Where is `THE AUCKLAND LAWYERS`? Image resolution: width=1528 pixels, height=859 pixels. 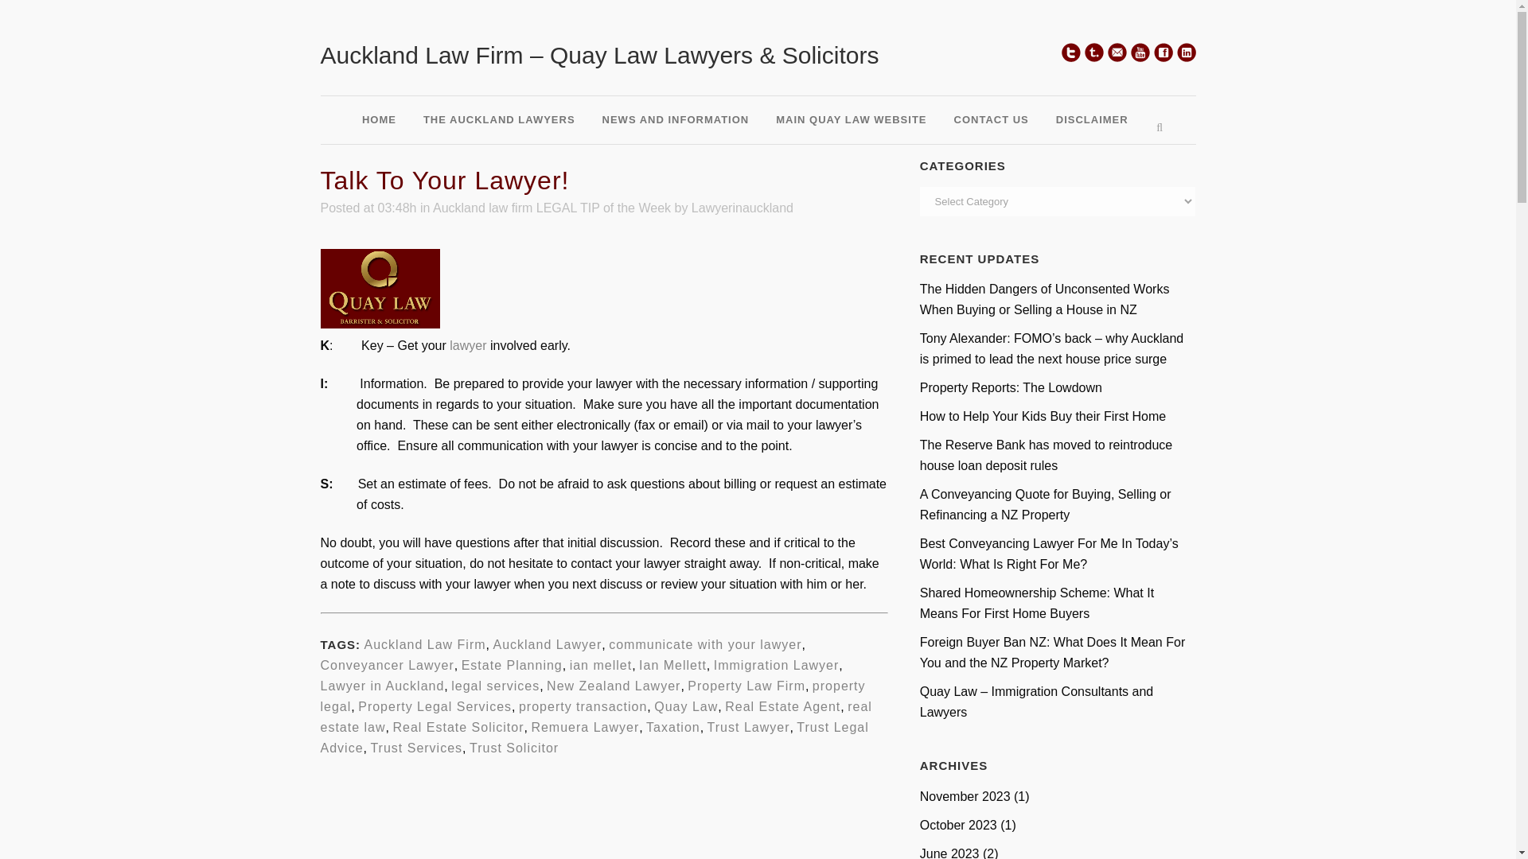
THE AUCKLAND LAWYERS is located at coordinates (498, 120).